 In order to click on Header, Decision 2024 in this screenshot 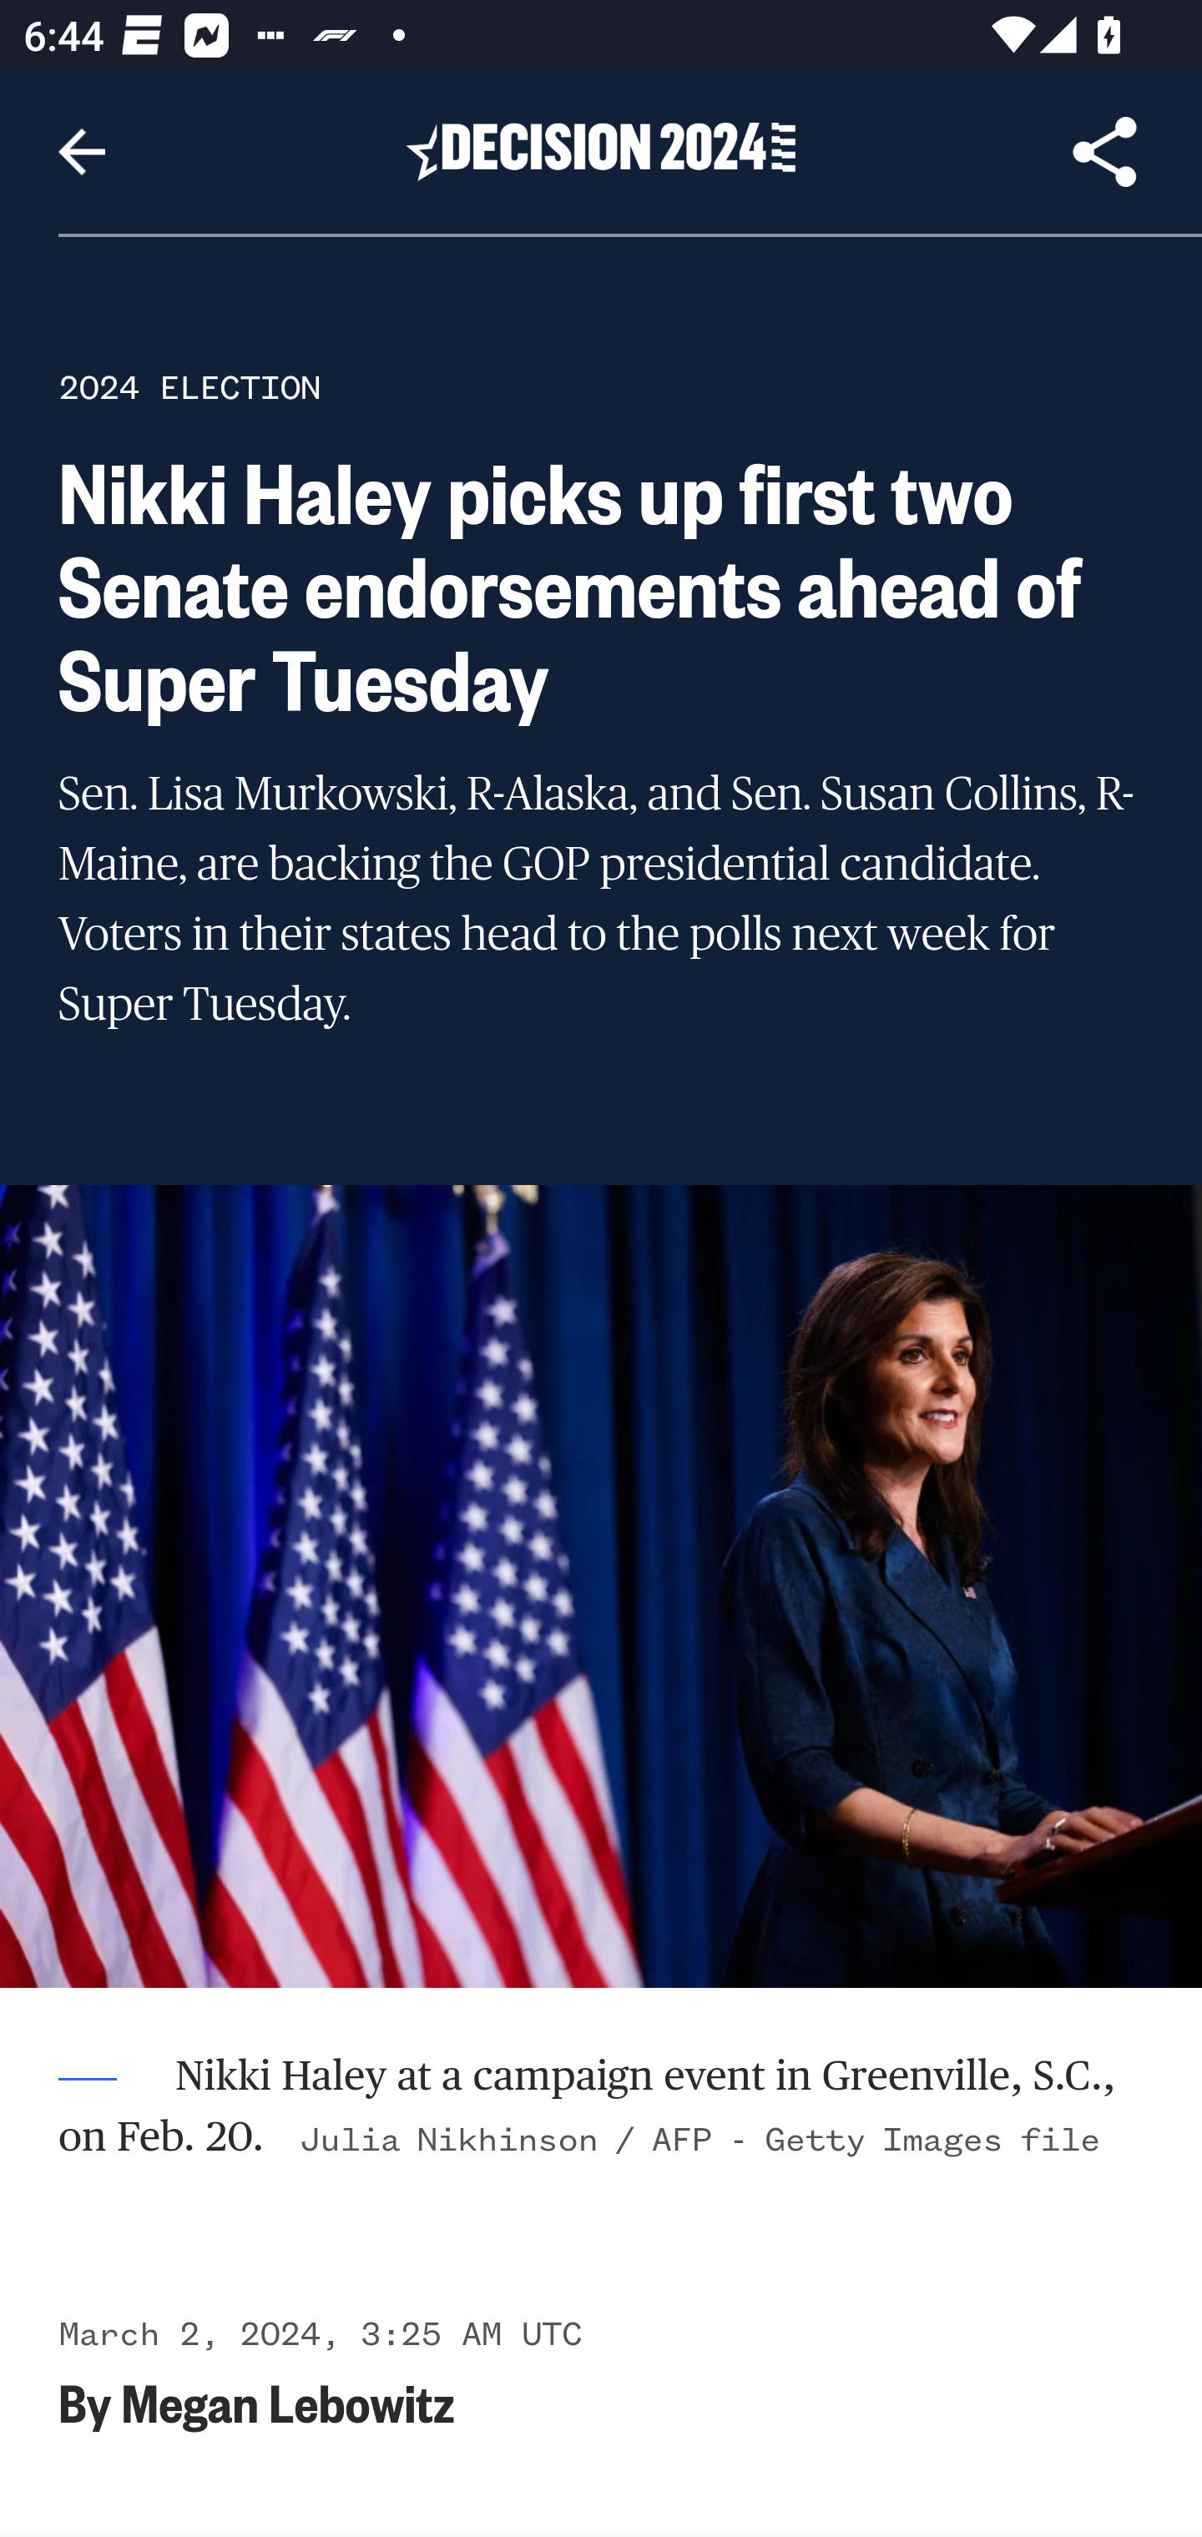, I will do `click(601, 150)`.